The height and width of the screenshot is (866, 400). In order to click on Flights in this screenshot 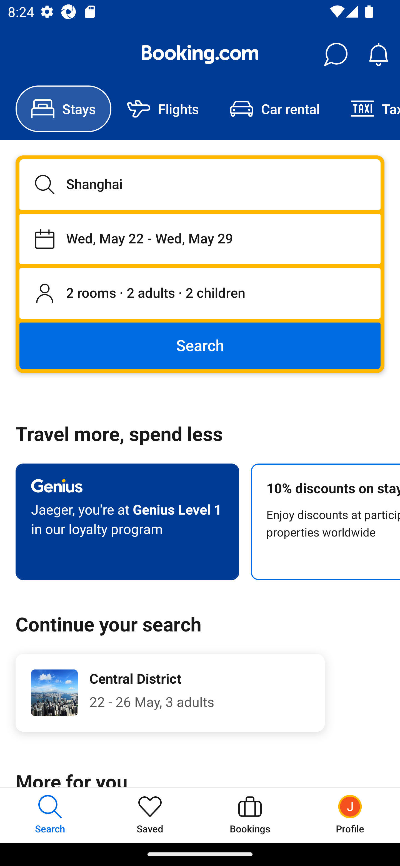, I will do `click(163, 109)`.